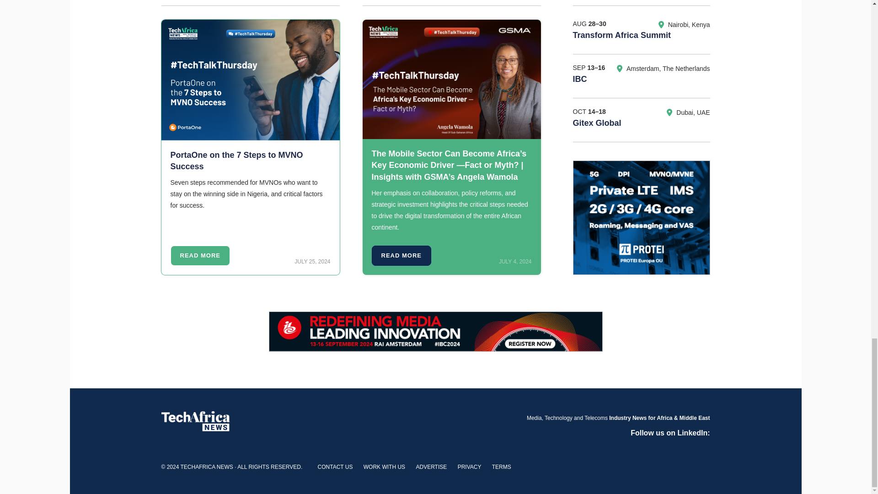 The width and height of the screenshot is (878, 494). Describe the element at coordinates (384, 467) in the screenshot. I see `WORK WITH US` at that location.